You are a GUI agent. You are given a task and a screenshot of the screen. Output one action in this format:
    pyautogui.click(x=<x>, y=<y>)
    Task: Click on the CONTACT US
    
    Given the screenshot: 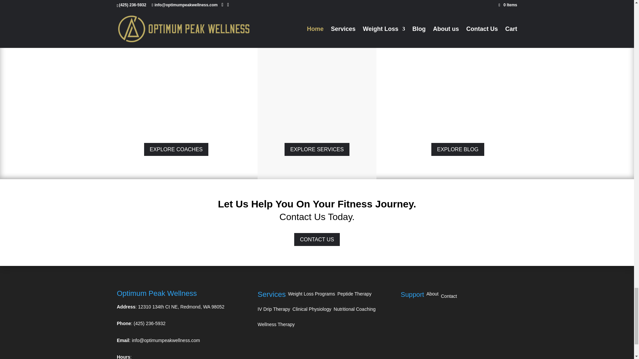 What is the action you would take?
    pyautogui.click(x=317, y=239)
    